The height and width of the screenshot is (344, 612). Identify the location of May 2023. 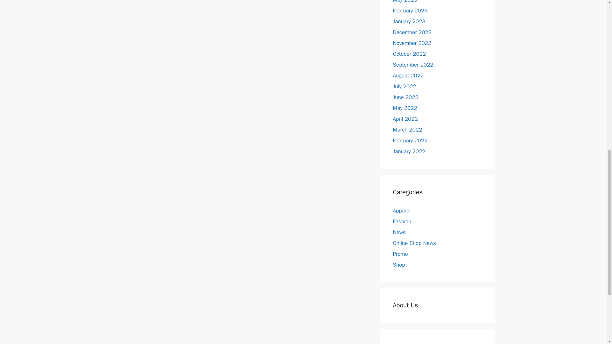
(405, 1).